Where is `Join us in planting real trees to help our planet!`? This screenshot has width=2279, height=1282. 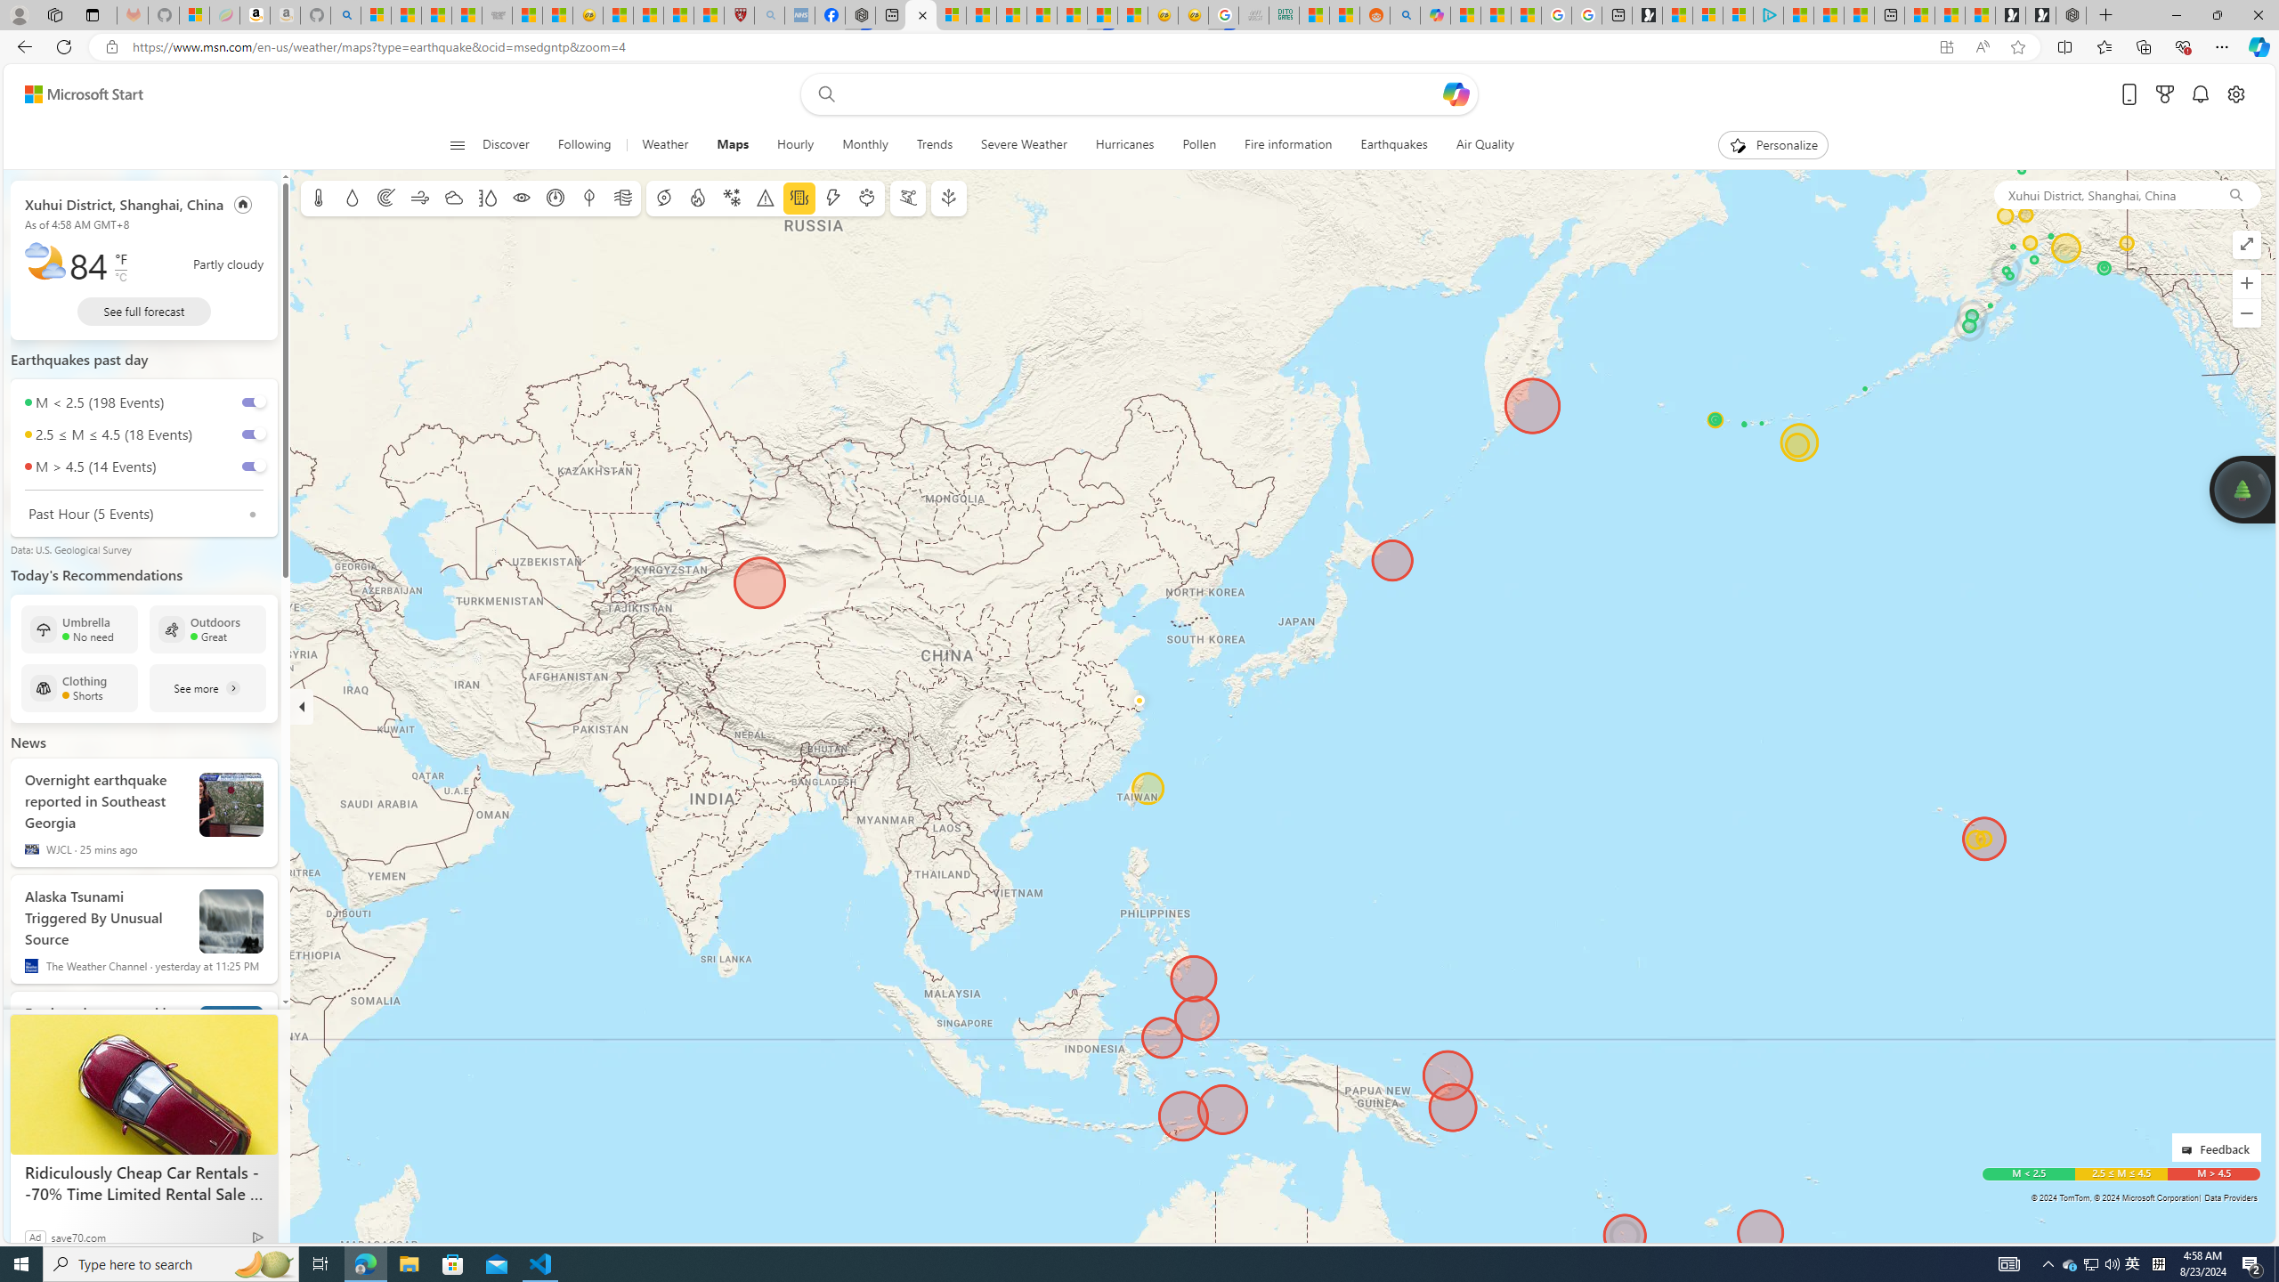
Join us in planting real trees to help our planet! is located at coordinates (2241, 488).